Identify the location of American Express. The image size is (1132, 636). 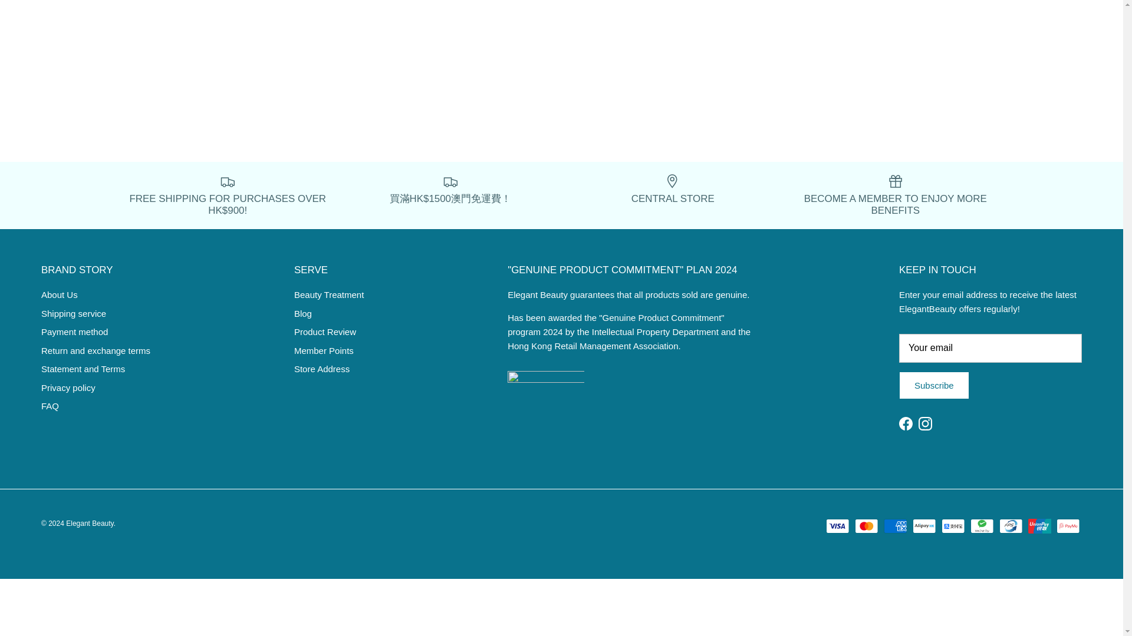
(895, 526).